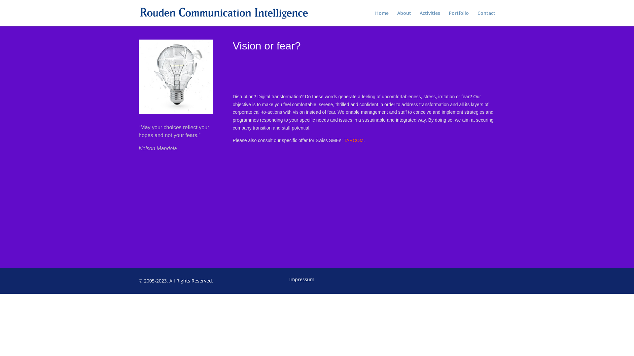  Describe the element at coordinates (354, 140) in the screenshot. I see `TARCOM` at that location.